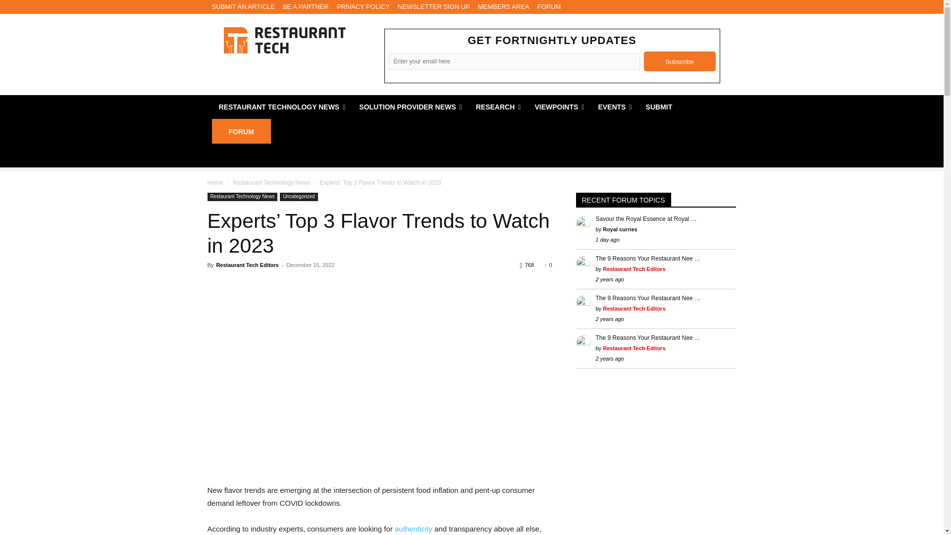  What do you see at coordinates (282, 107) in the screenshot?
I see `RESTAURANT TECHNOLOGY NEWS` at bounding box center [282, 107].